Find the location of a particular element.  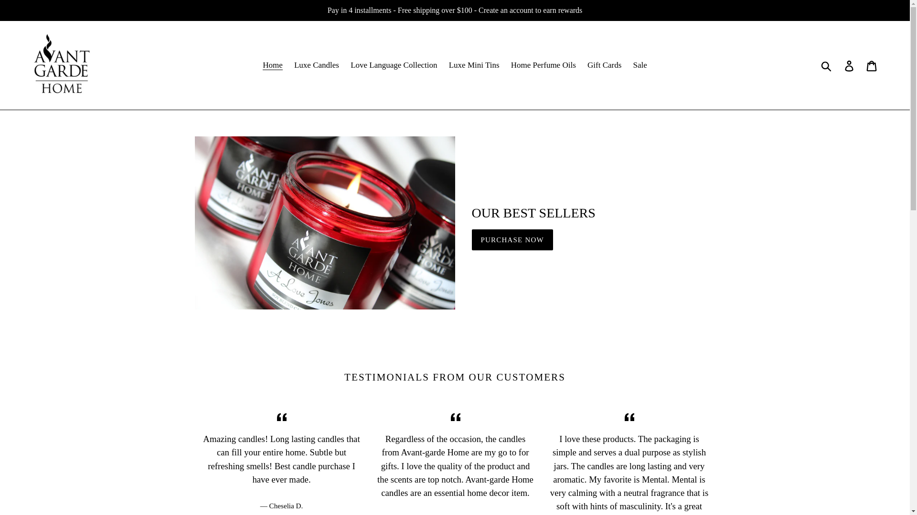

Luxe Candles is located at coordinates (317, 65).